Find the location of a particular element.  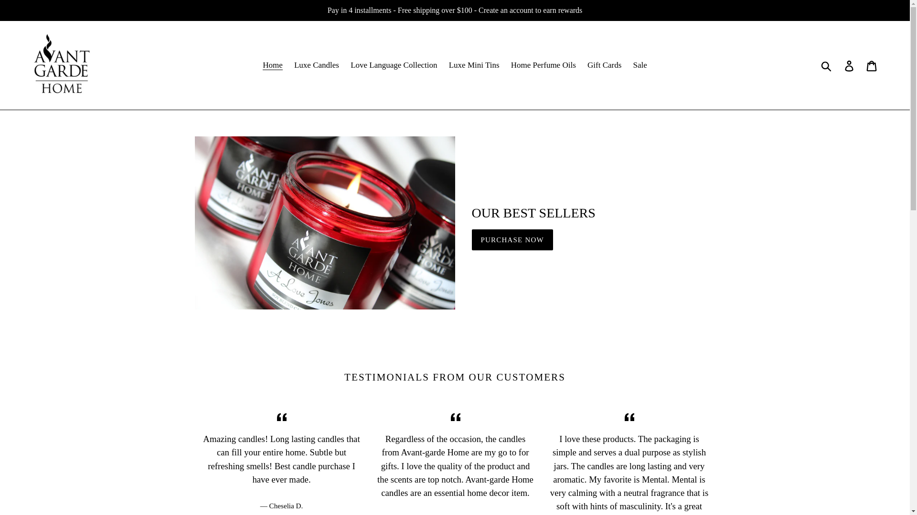

Luxe Candles is located at coordinates (317, 65).